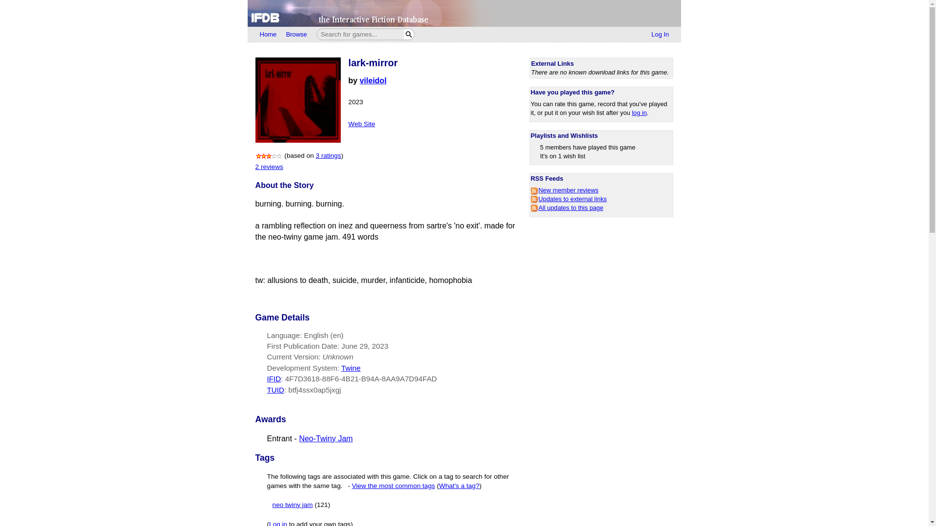  What do you see at coordinates (351, 368) in the screenshot?
I see `Twine` at bounding box center [351, 368].